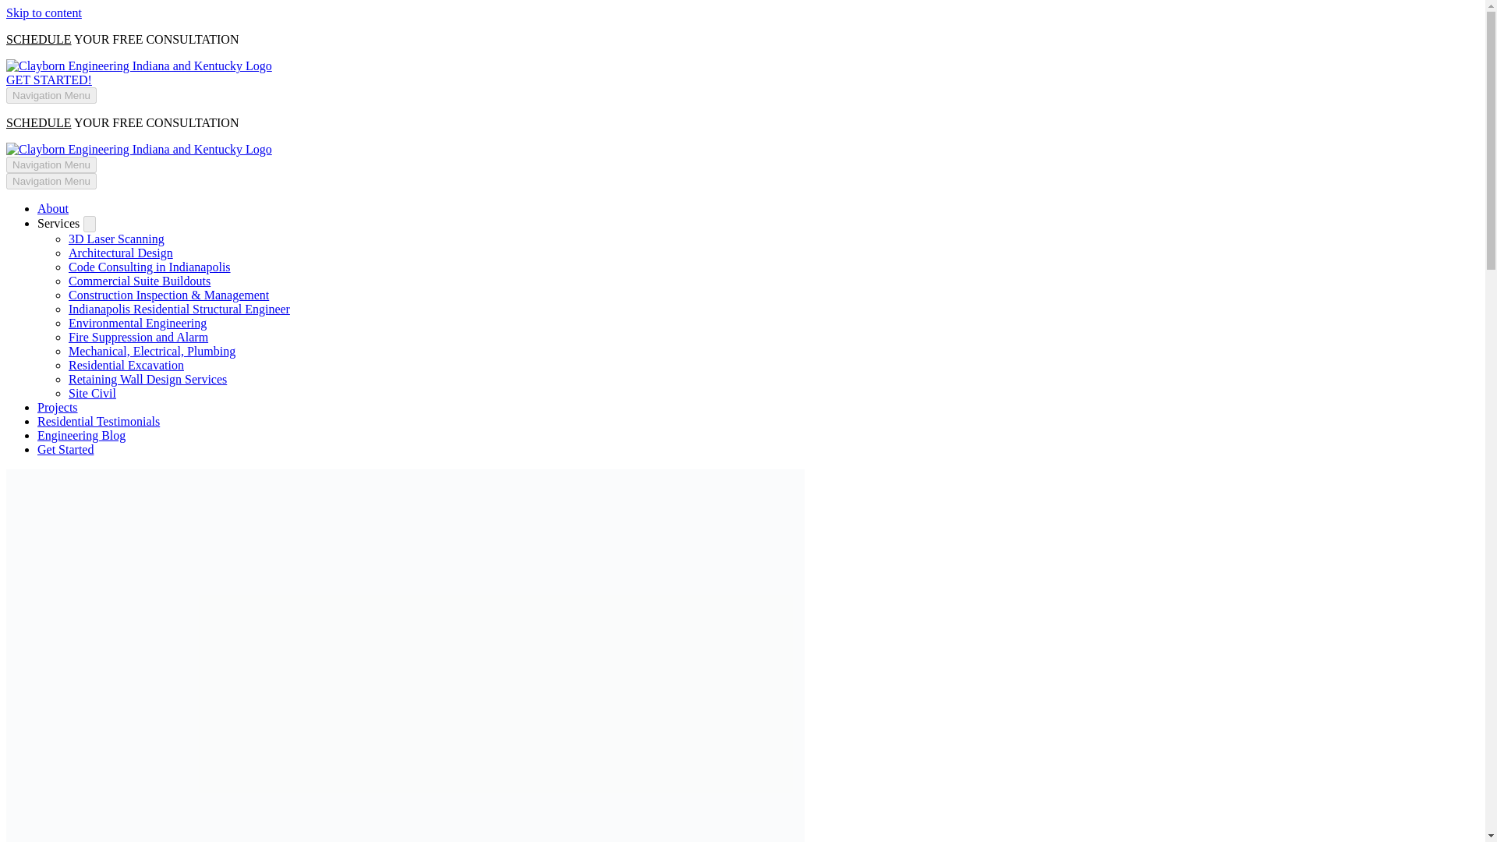  Describe the element at coordinates (148, 379) in the screenshot. I see `Retaining Wall Design Services` at that location.